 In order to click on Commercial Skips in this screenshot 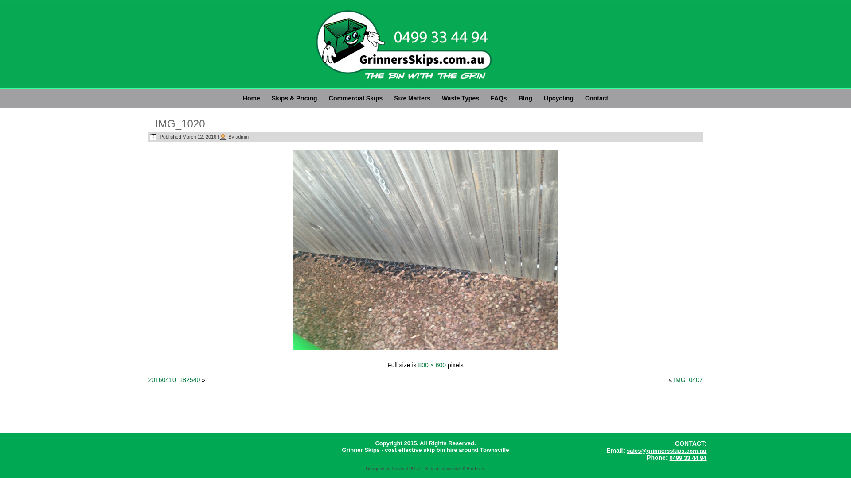, I will do `click(355, 98)`.